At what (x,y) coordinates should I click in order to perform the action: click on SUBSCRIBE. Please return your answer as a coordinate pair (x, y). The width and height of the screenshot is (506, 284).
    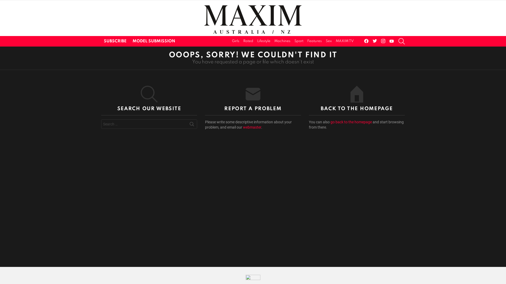
    Looking at the image, I should click on (115, 41).